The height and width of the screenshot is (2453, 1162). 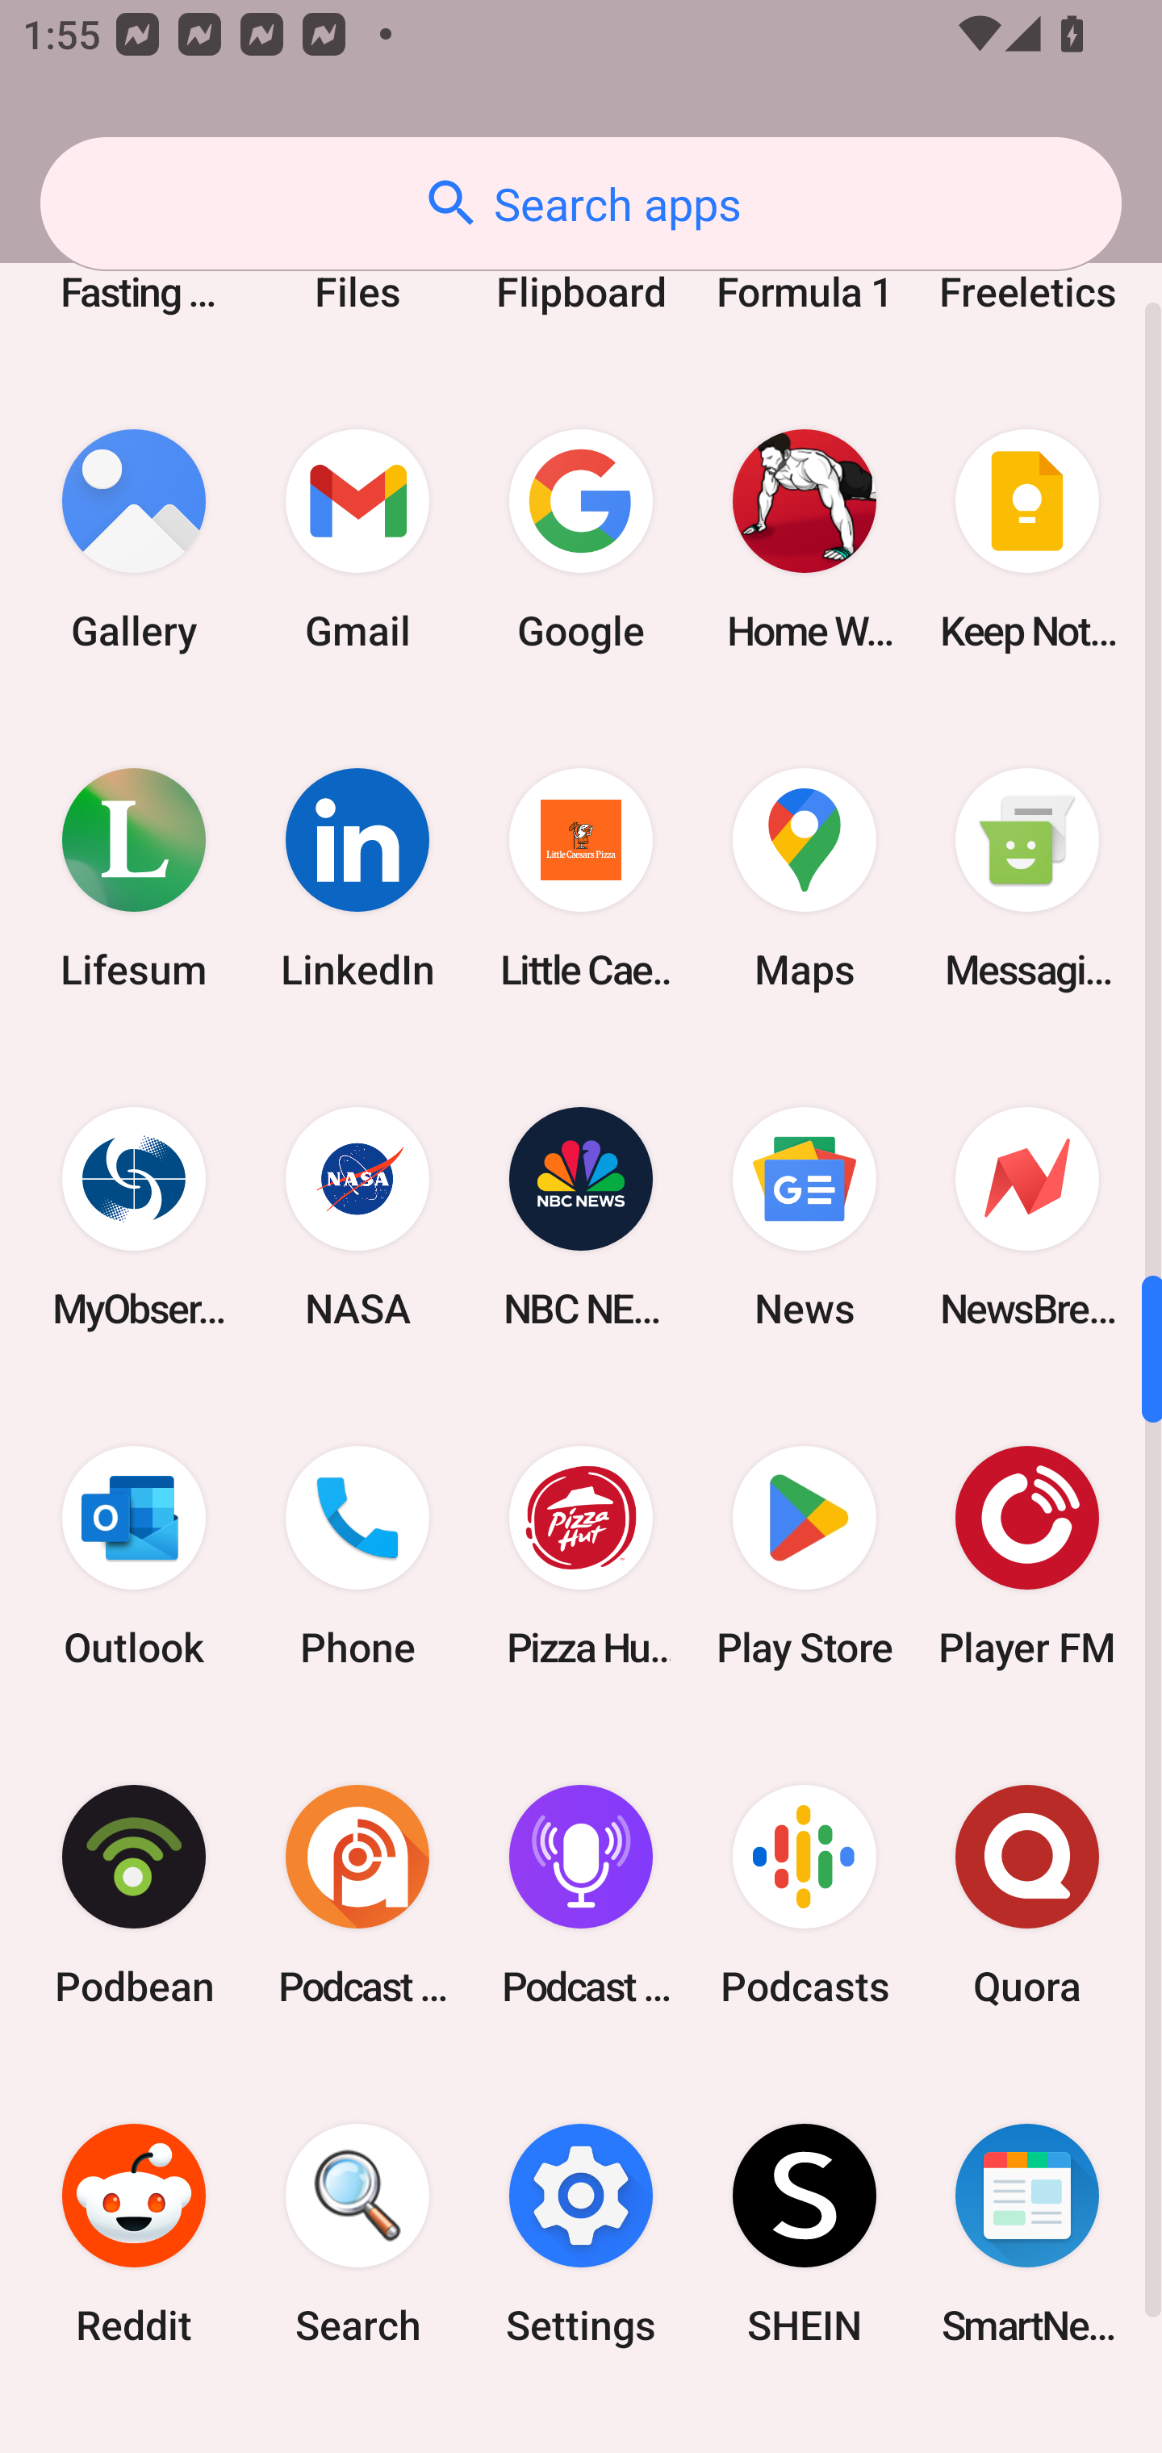 What do you see at coordinates (581, 203) in the screenshot?
I see `  Search apps` at bounding box center [581, 203].